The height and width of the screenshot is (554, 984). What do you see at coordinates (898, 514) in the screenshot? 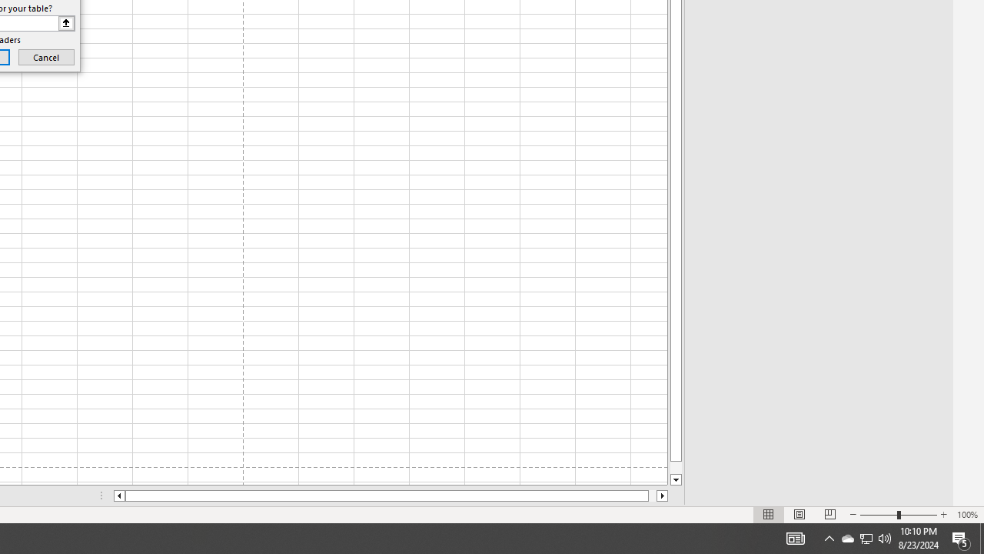
I see `Zoom` at bounding box center [898, 514].